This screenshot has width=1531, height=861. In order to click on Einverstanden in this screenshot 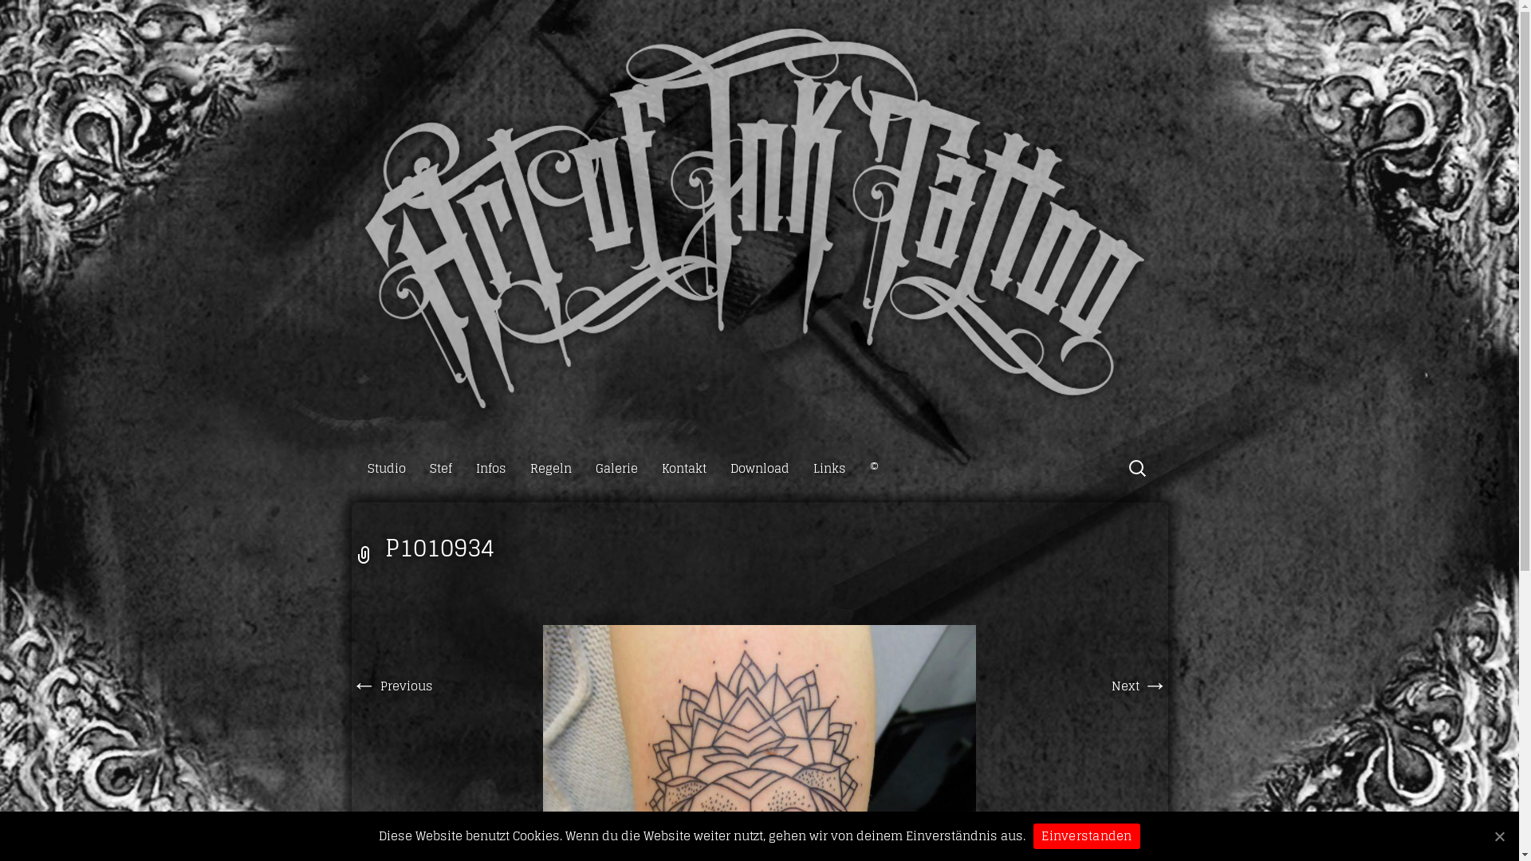, I will do `click(1086, 835)`.